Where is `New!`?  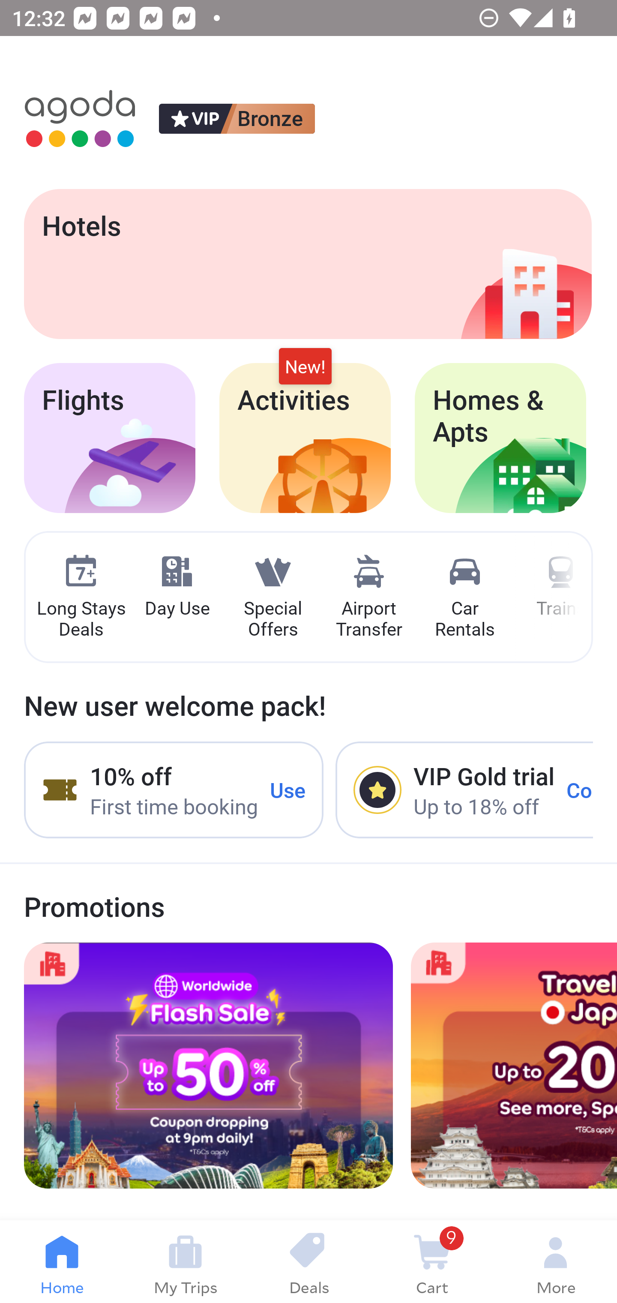
New! is located at coordinates (305, 367).